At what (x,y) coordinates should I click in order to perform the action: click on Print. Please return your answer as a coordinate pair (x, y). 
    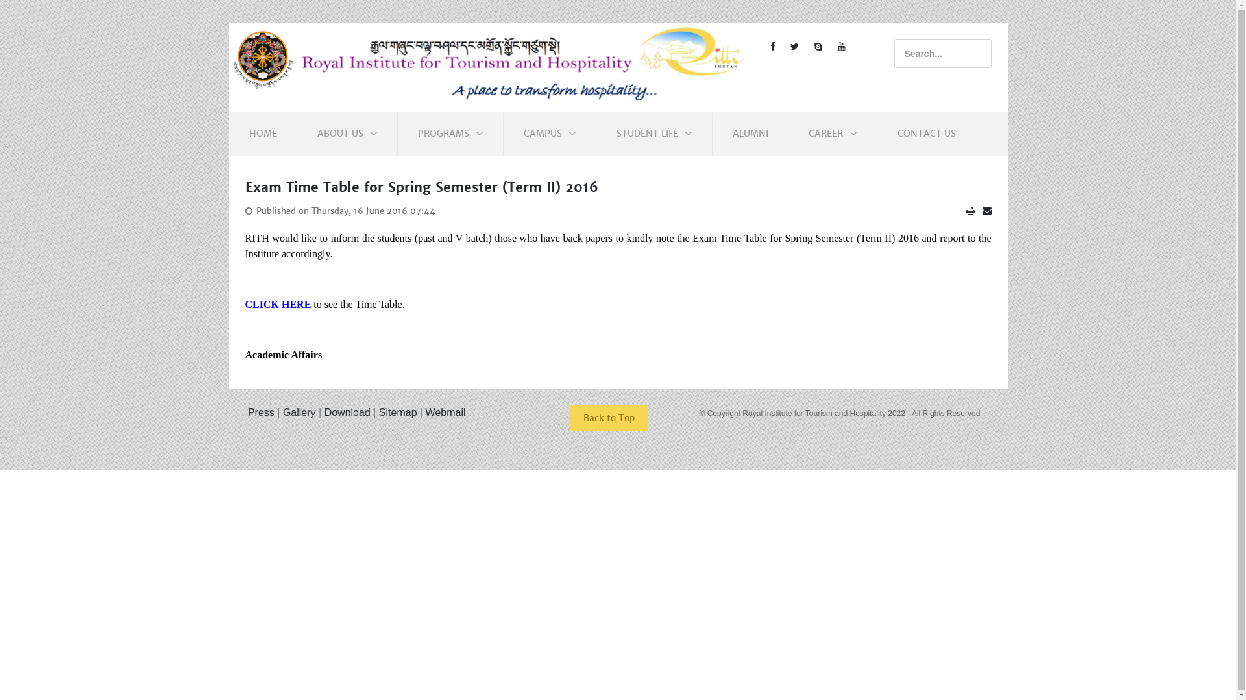
    Looking at the image, I should click on (970, 211).